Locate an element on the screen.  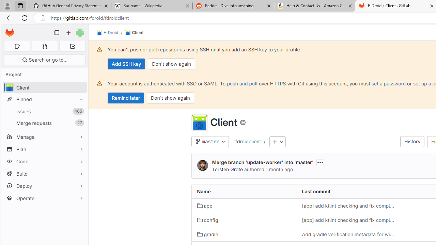
fdroidclient is located at coordinates (248, 141).